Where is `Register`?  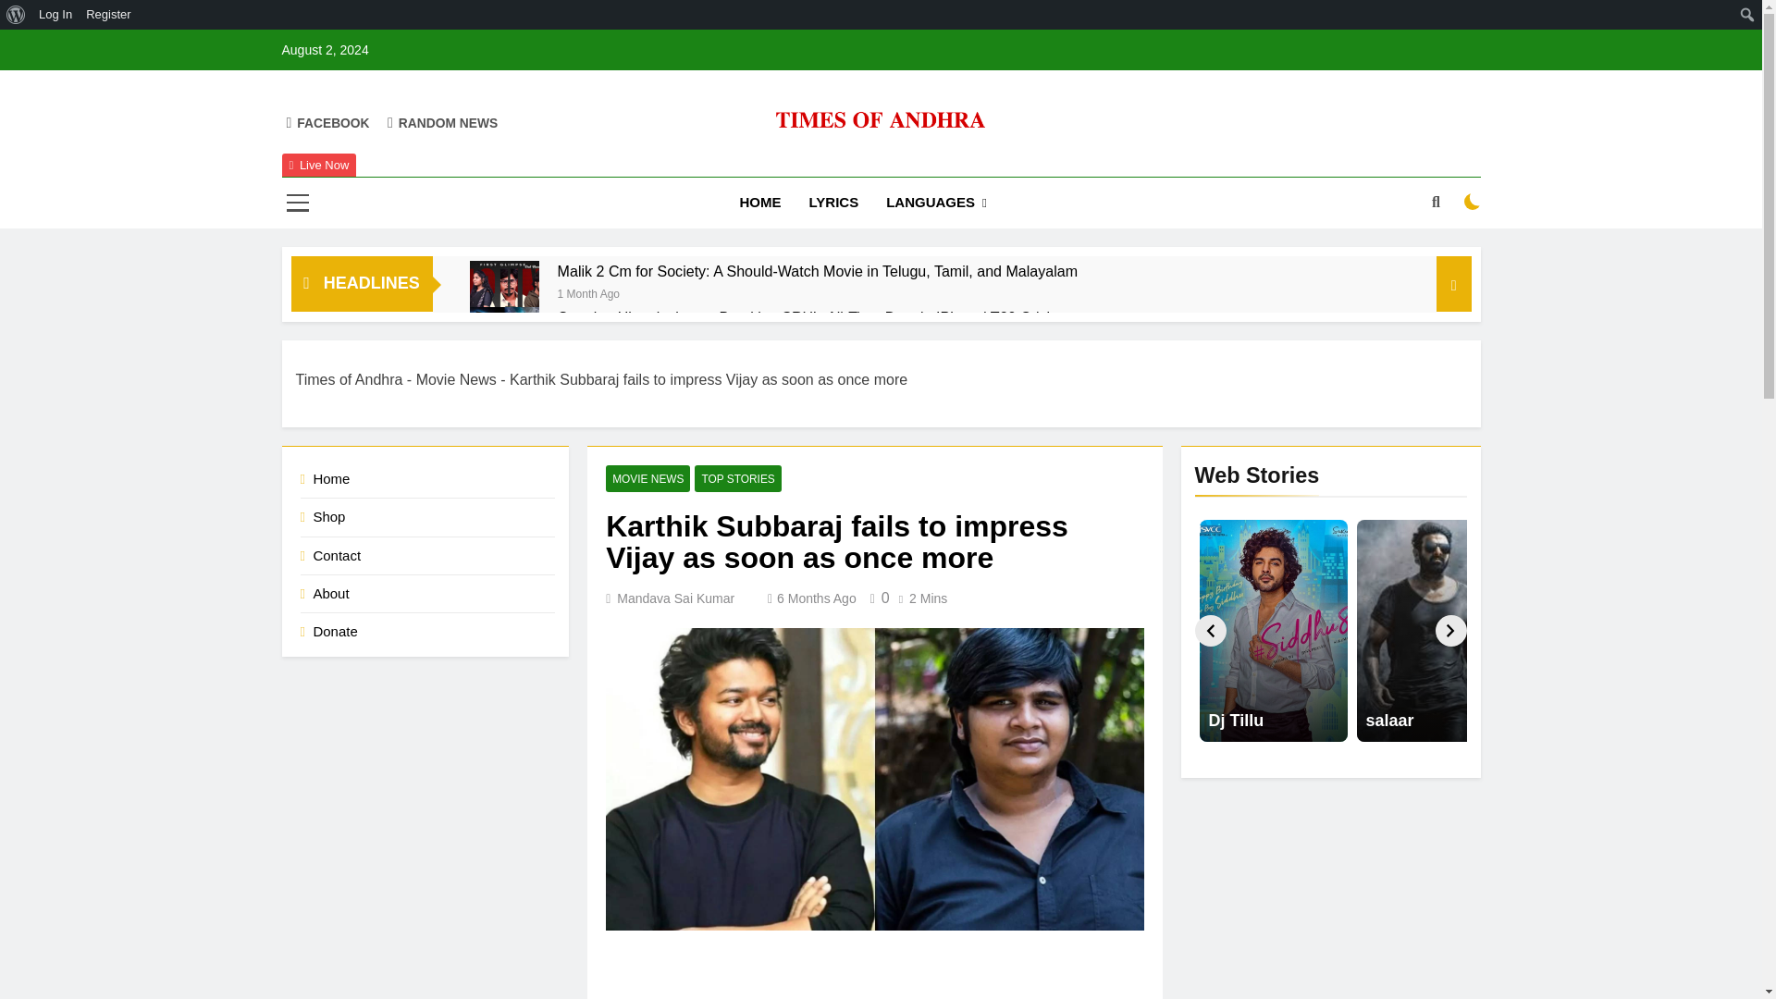 Register is located at coordinates (109, 15).